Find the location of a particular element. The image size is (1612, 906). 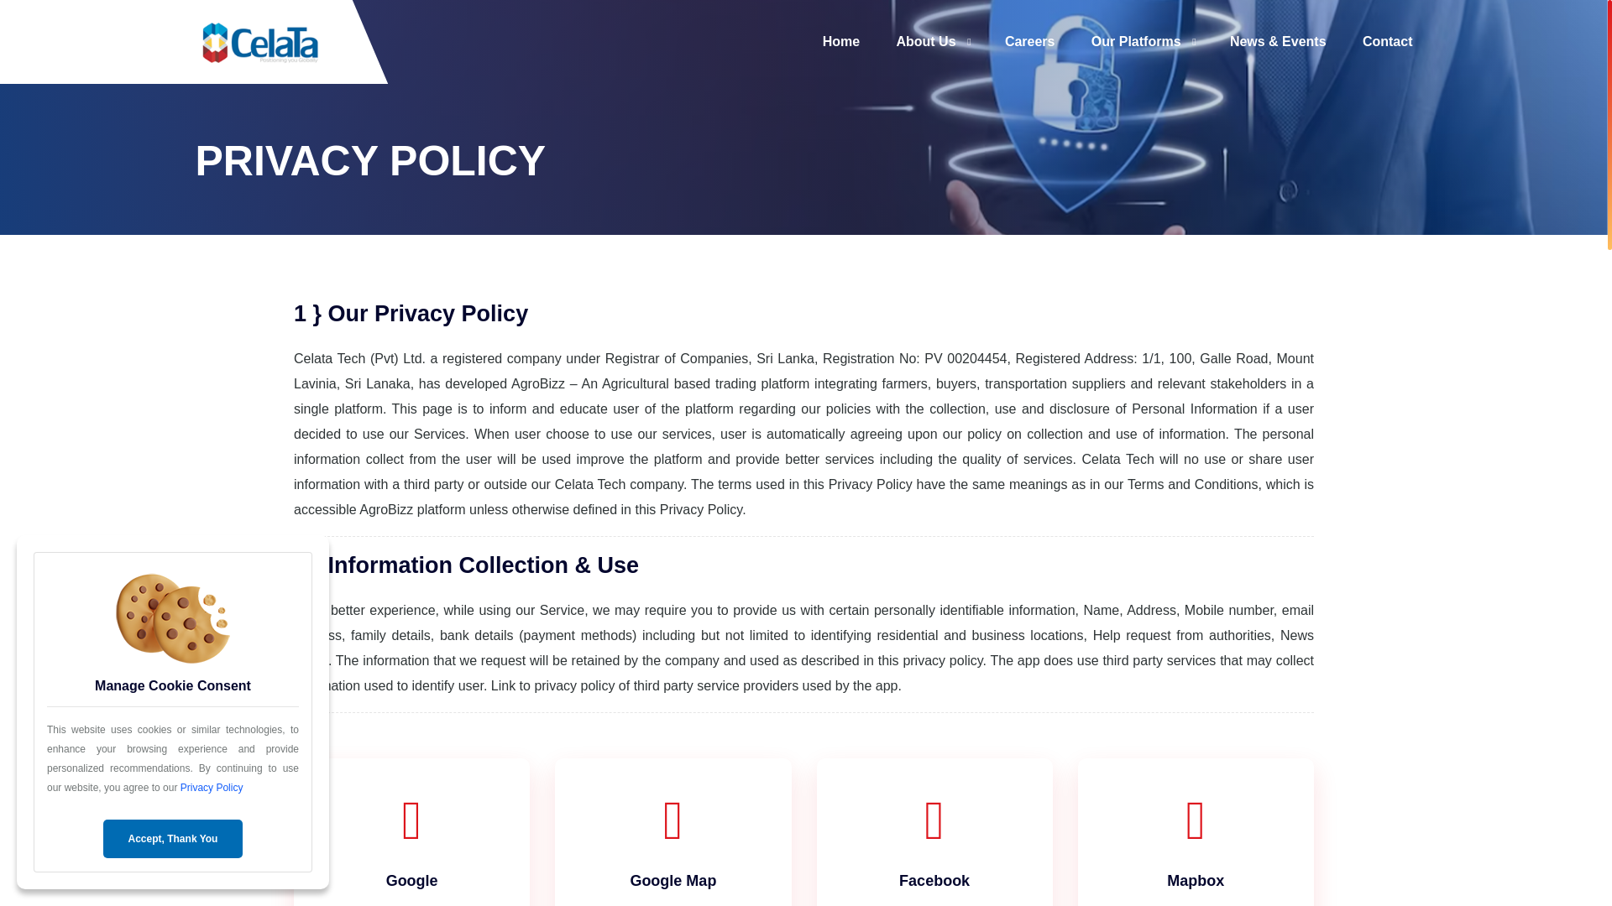

Home is located at coordinates (840, 42).